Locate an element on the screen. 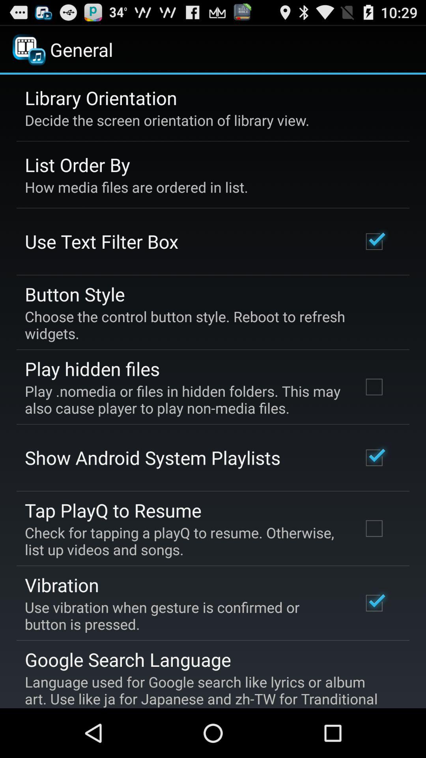  turn on the icon above tap playq to app is located at coordinates (153, 458).